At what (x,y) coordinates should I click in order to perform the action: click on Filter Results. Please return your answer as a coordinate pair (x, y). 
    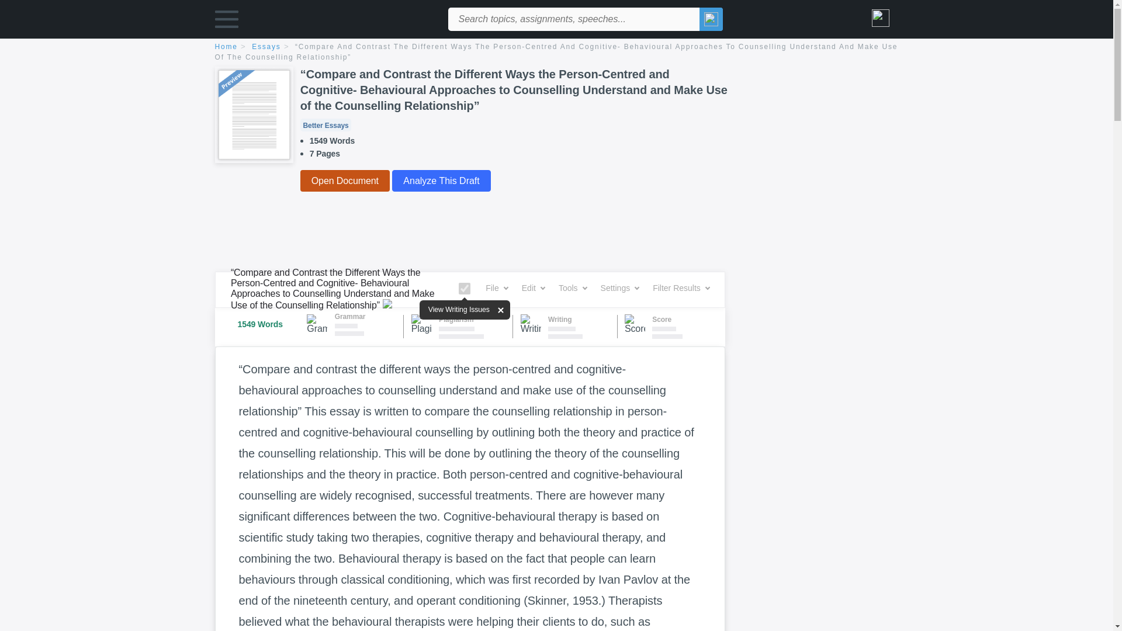
    Looking at the image, I should click on (681, 288).